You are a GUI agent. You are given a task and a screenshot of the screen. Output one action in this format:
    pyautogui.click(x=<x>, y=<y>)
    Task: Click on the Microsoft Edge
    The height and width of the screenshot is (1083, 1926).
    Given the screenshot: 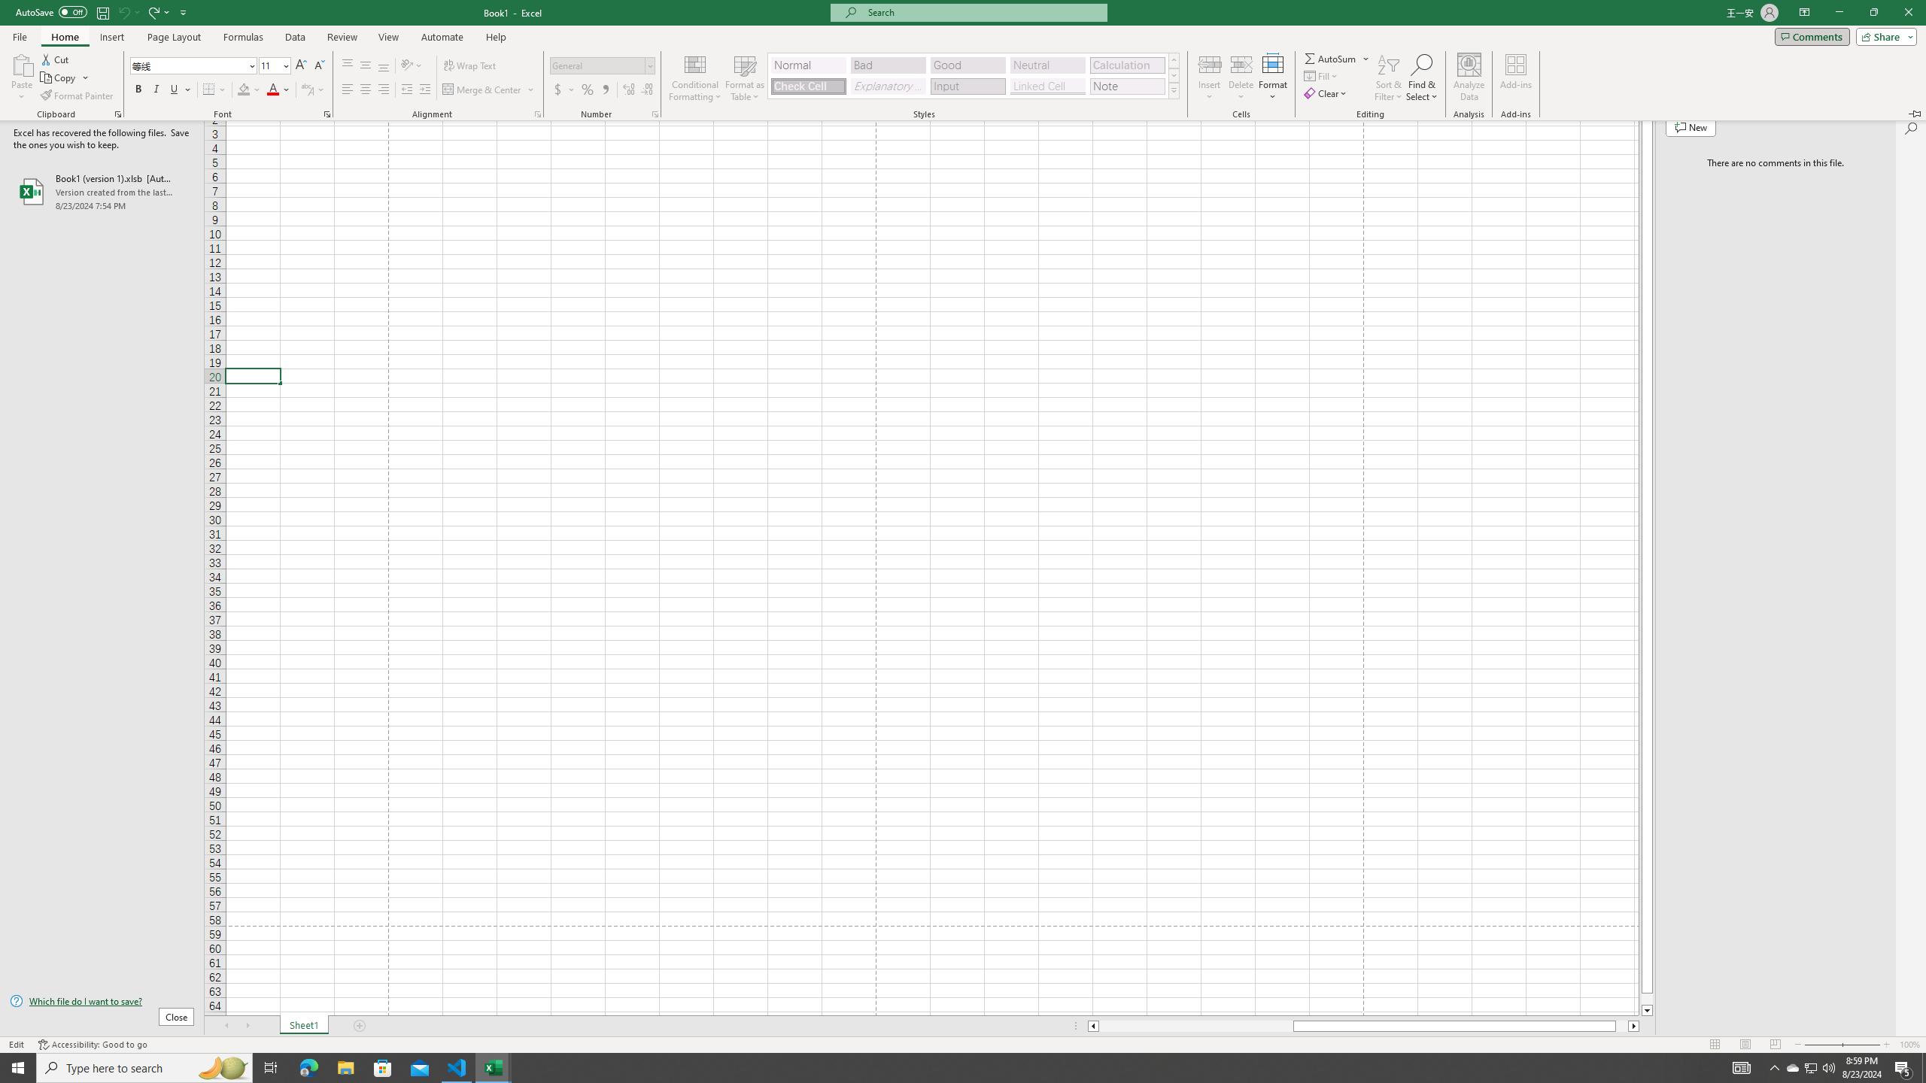 What is the action you would take?
    pyautogui.click(x=308, y=1068)
    